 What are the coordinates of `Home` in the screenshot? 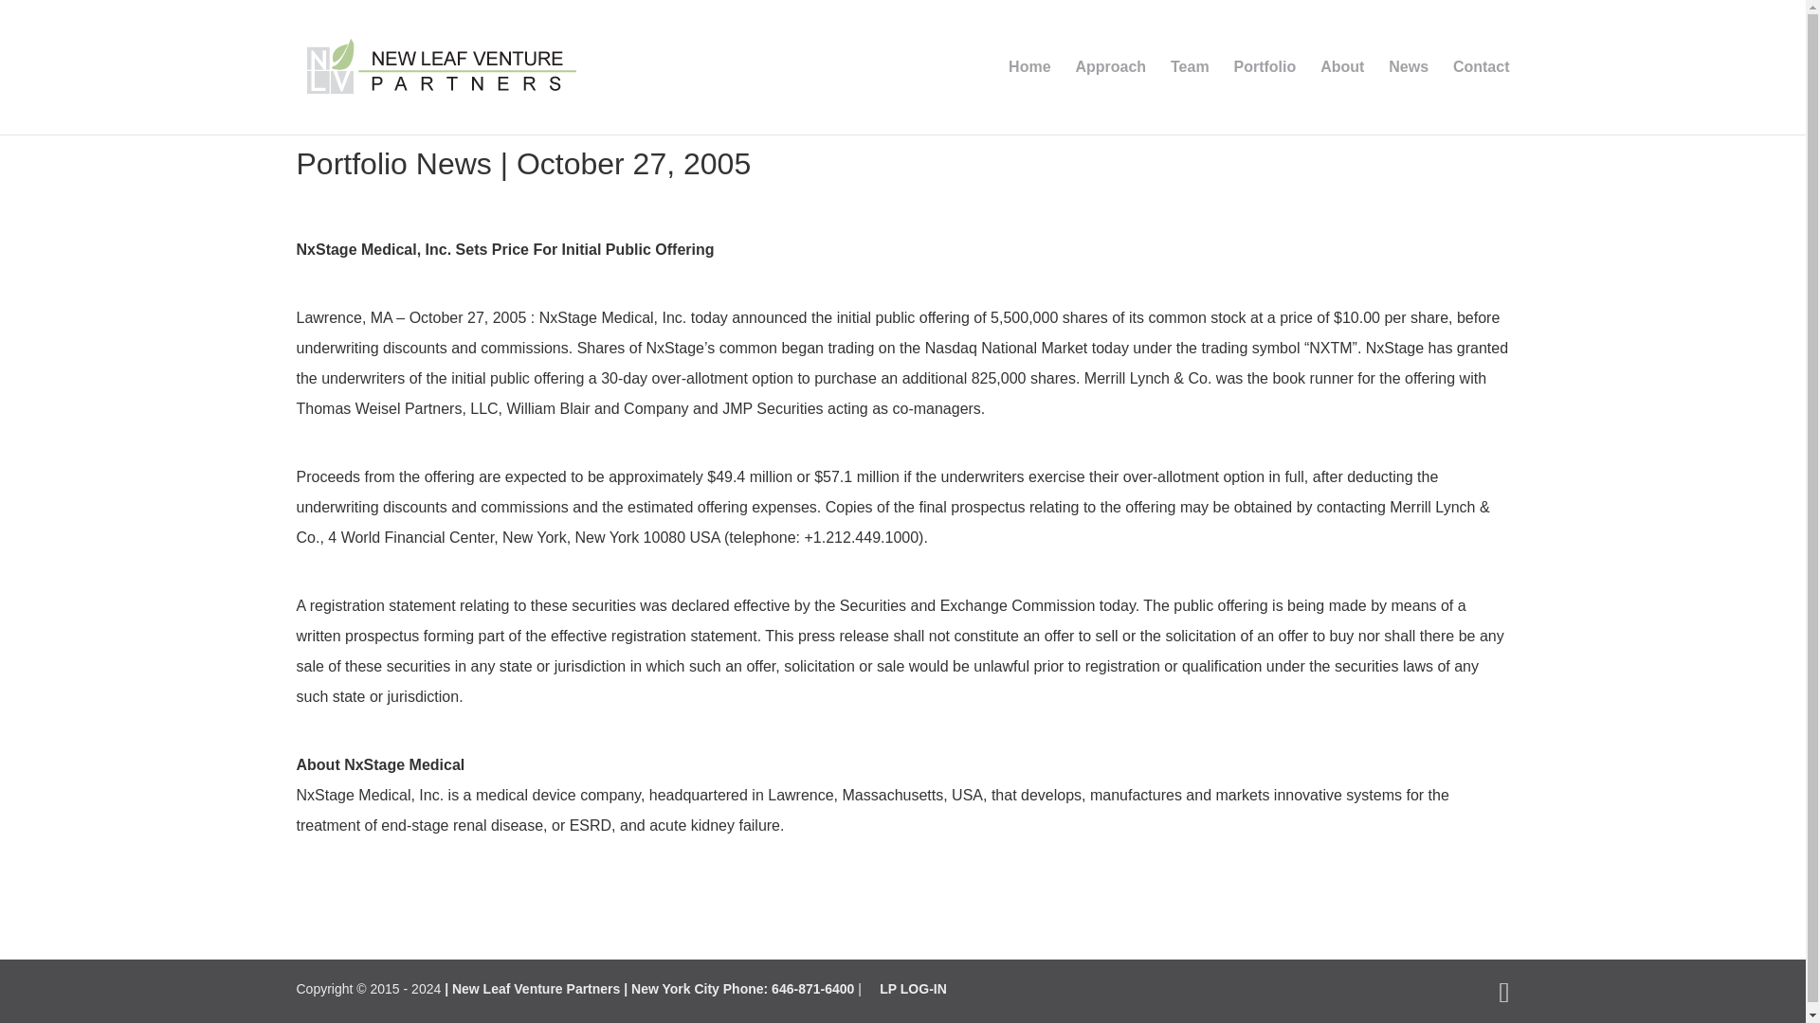 It's located at (1028, 97).